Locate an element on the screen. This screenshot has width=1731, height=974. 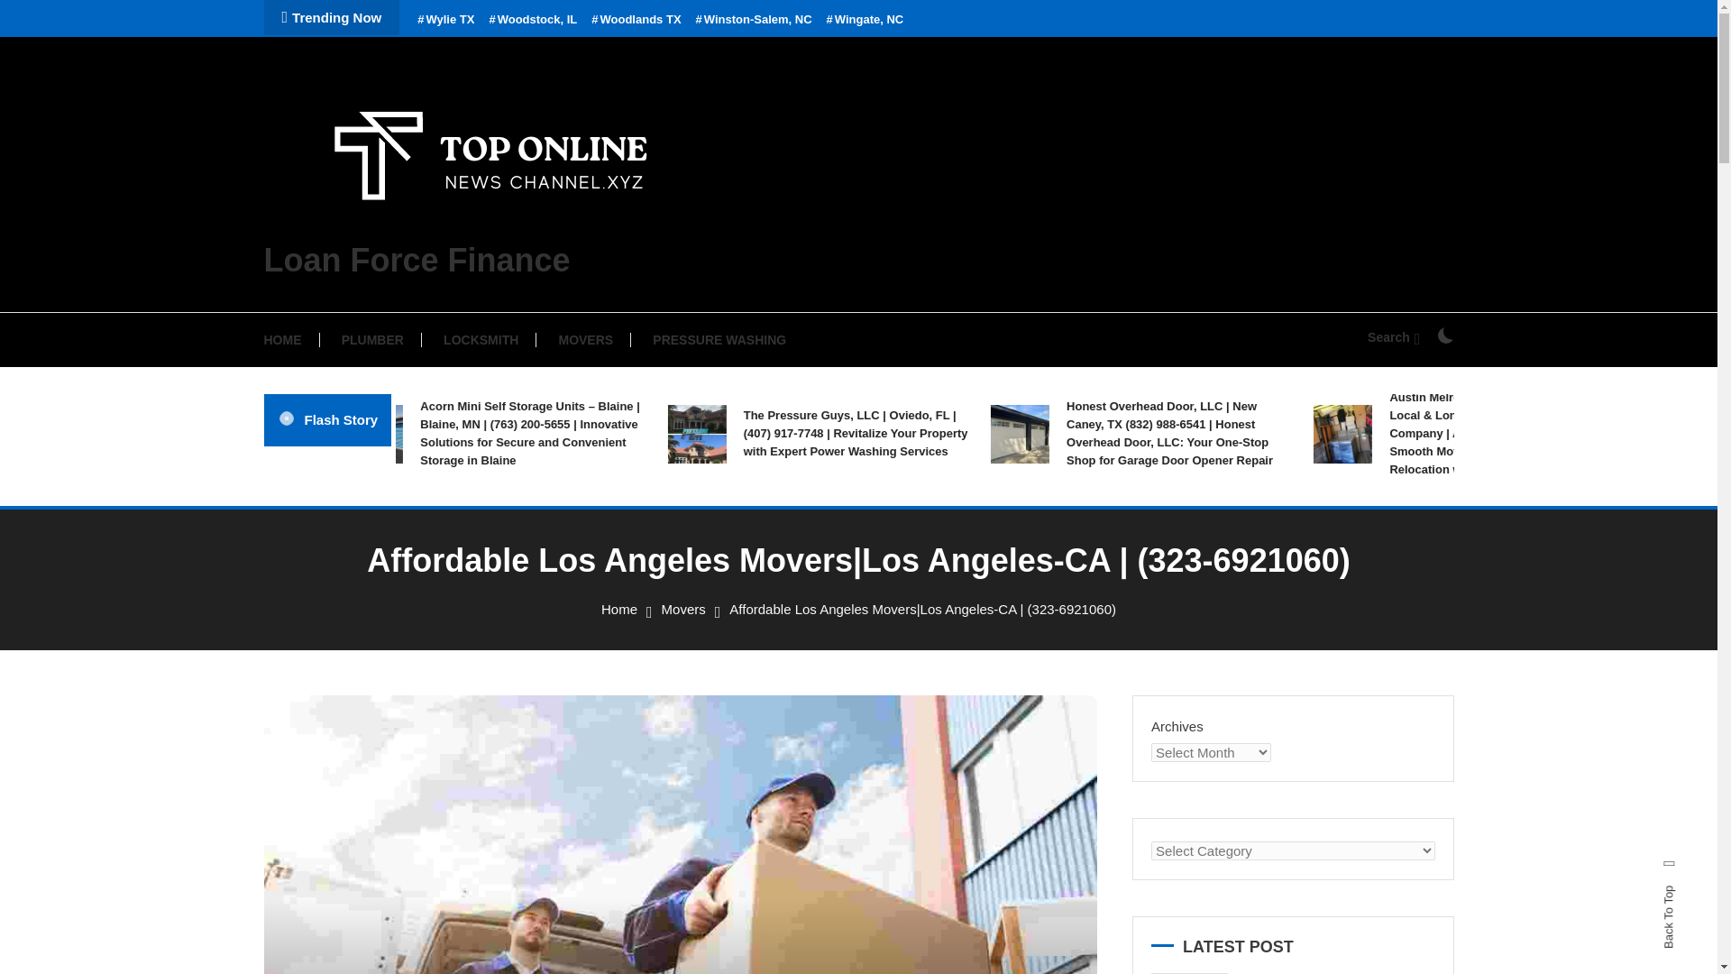
Wylie TX is located at coordinates (445, 20).